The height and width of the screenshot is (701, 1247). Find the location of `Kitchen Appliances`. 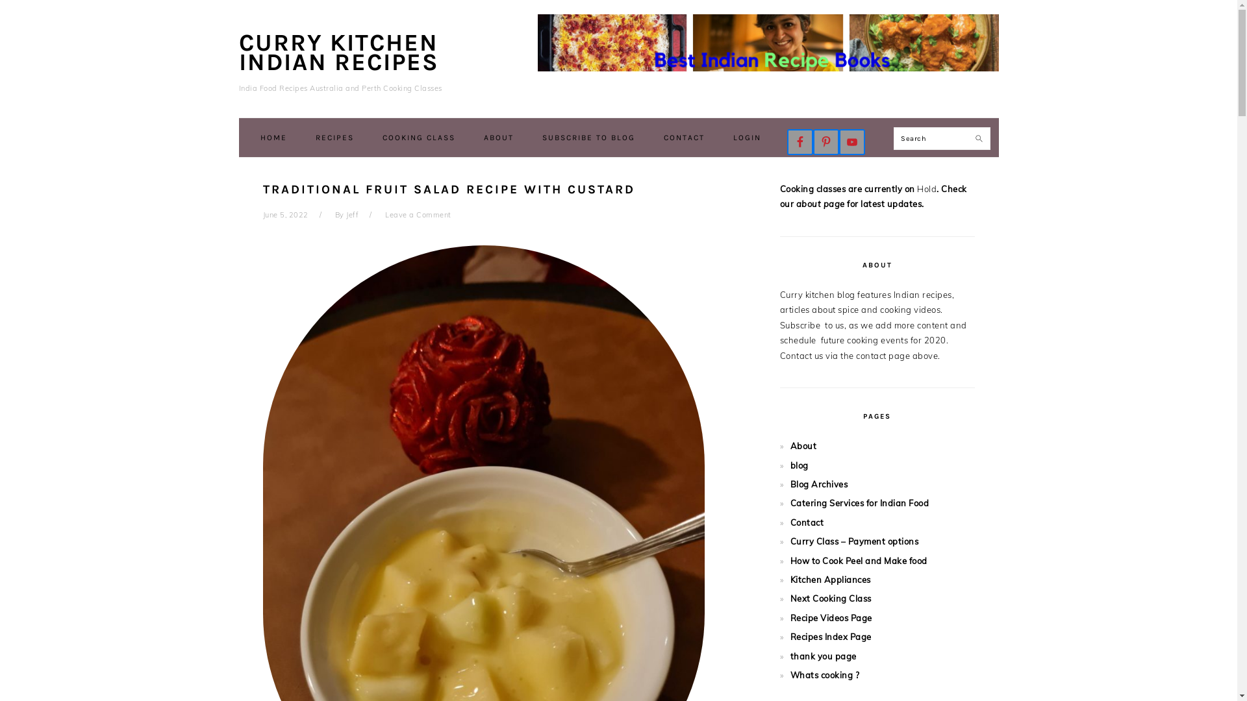

Kitchen Appliances is located at coordinates (830, 580).